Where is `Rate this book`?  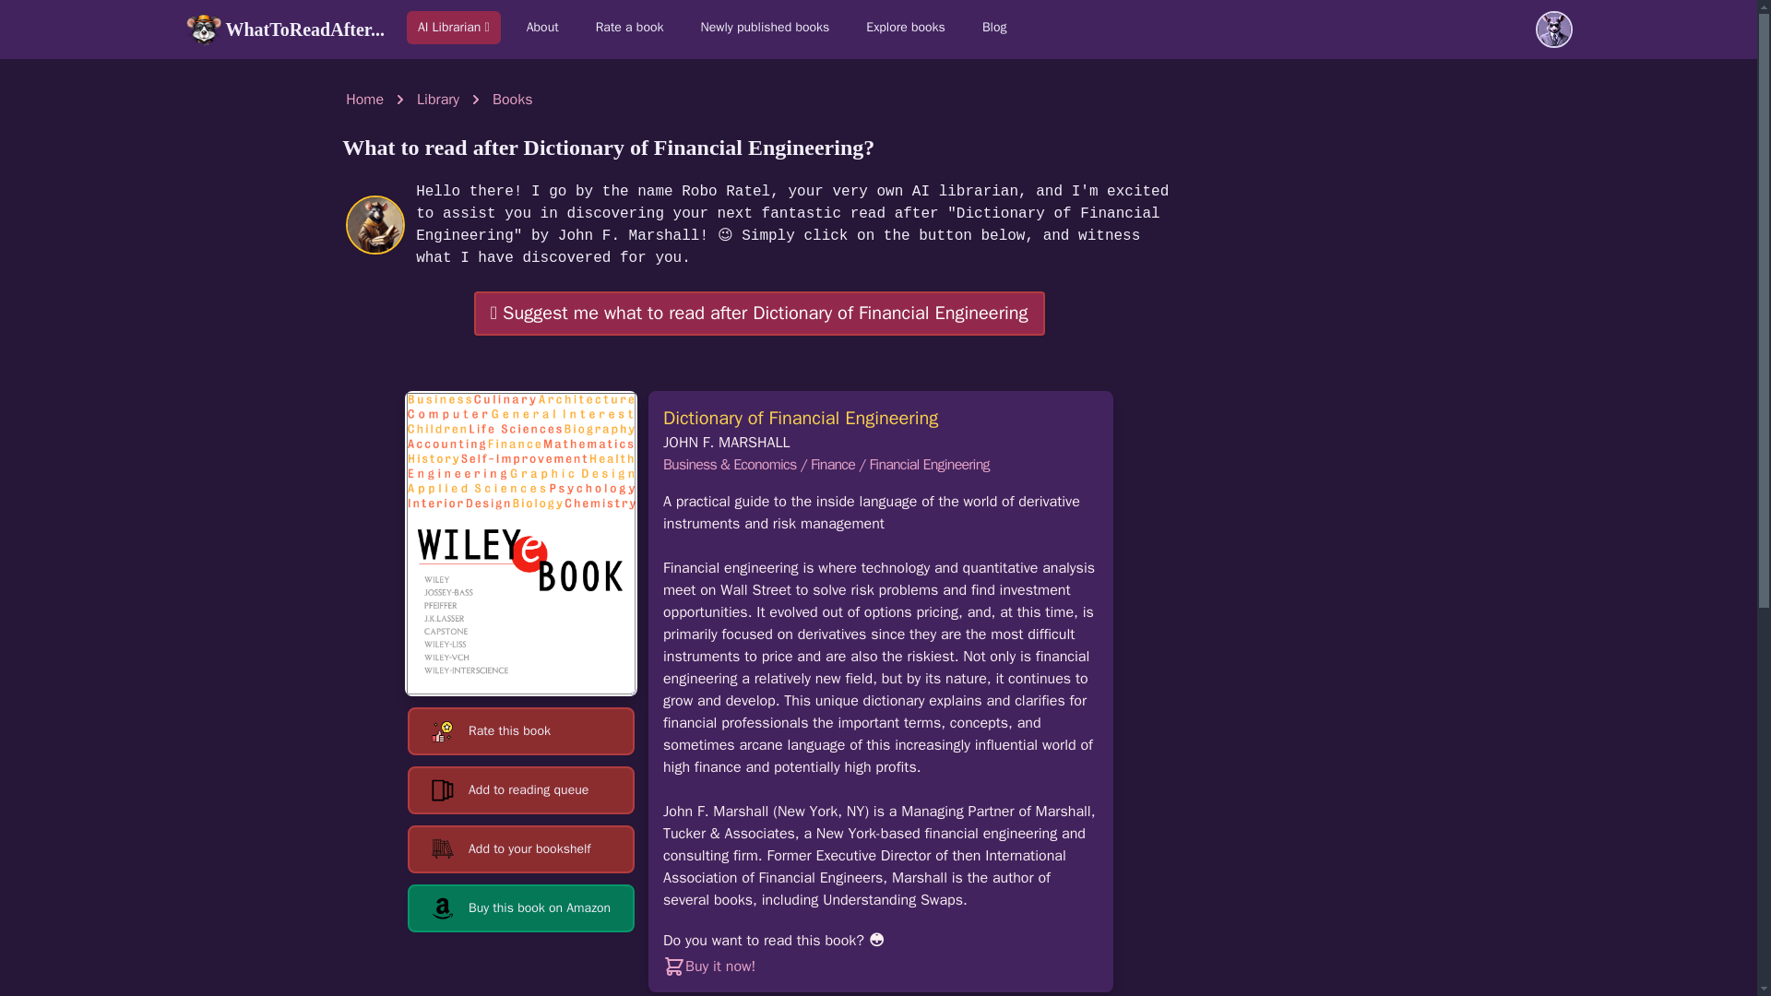
Rate this book is located at coordinates (520, 730).